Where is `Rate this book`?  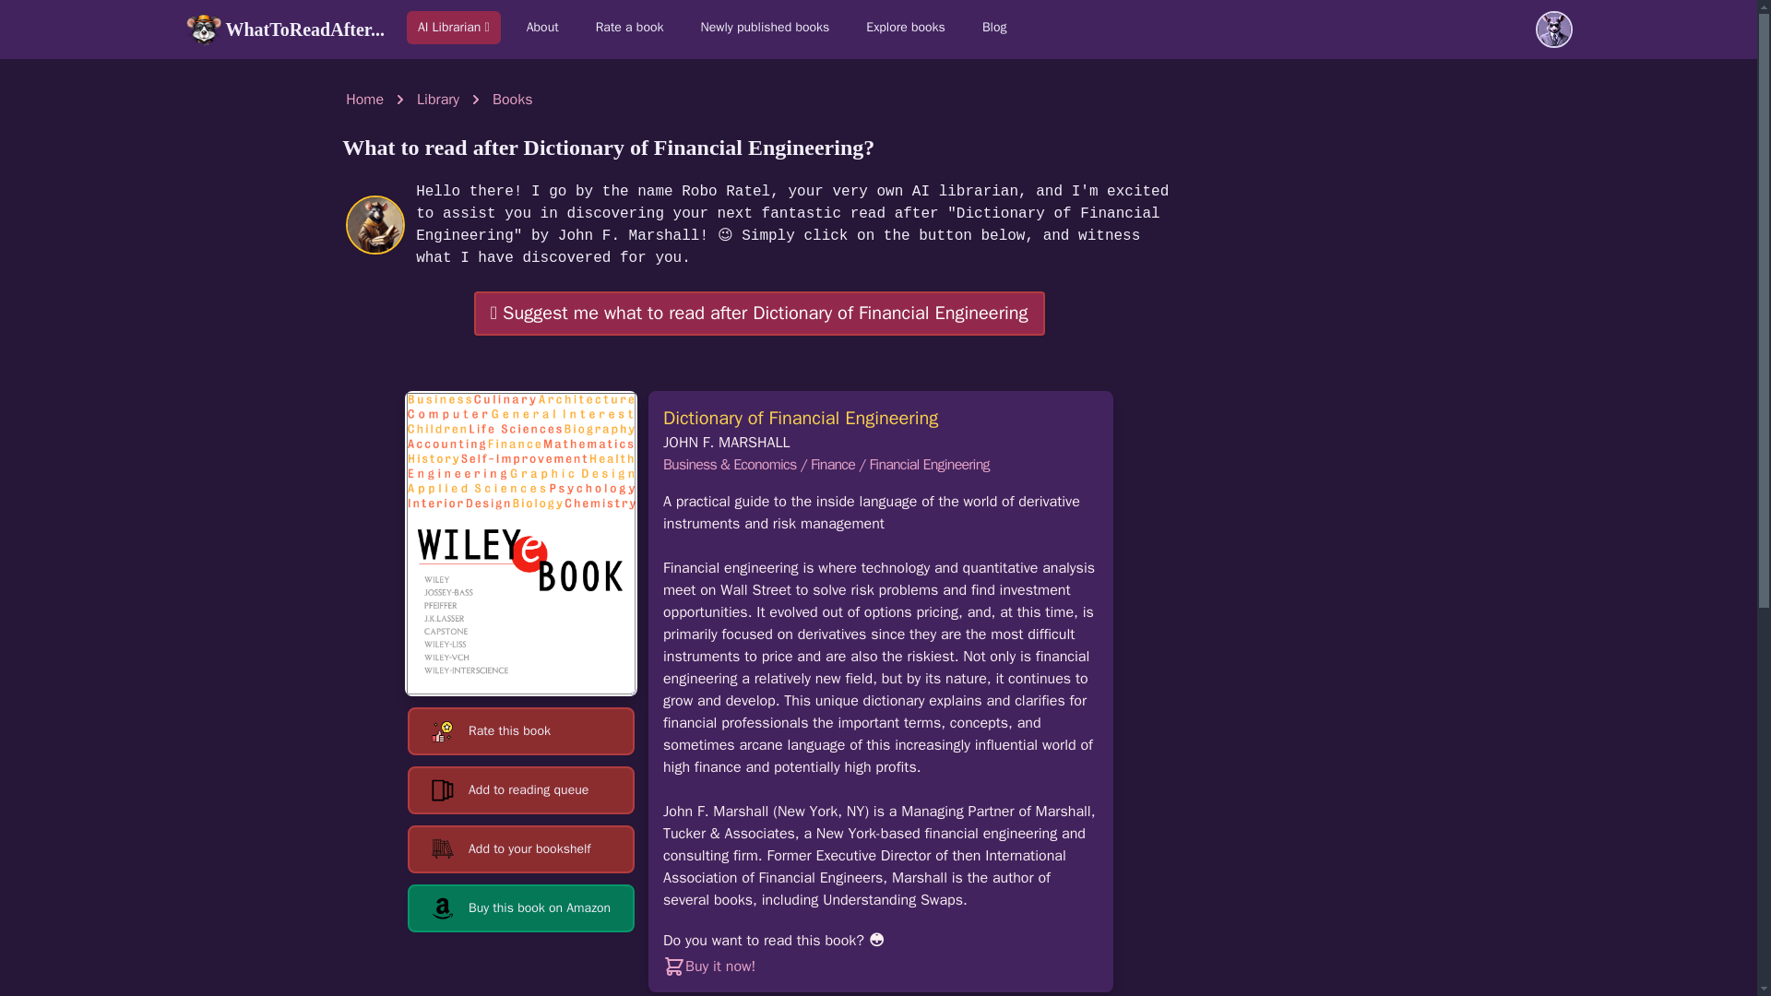
Rate this book is located at coordinates (520, 730).